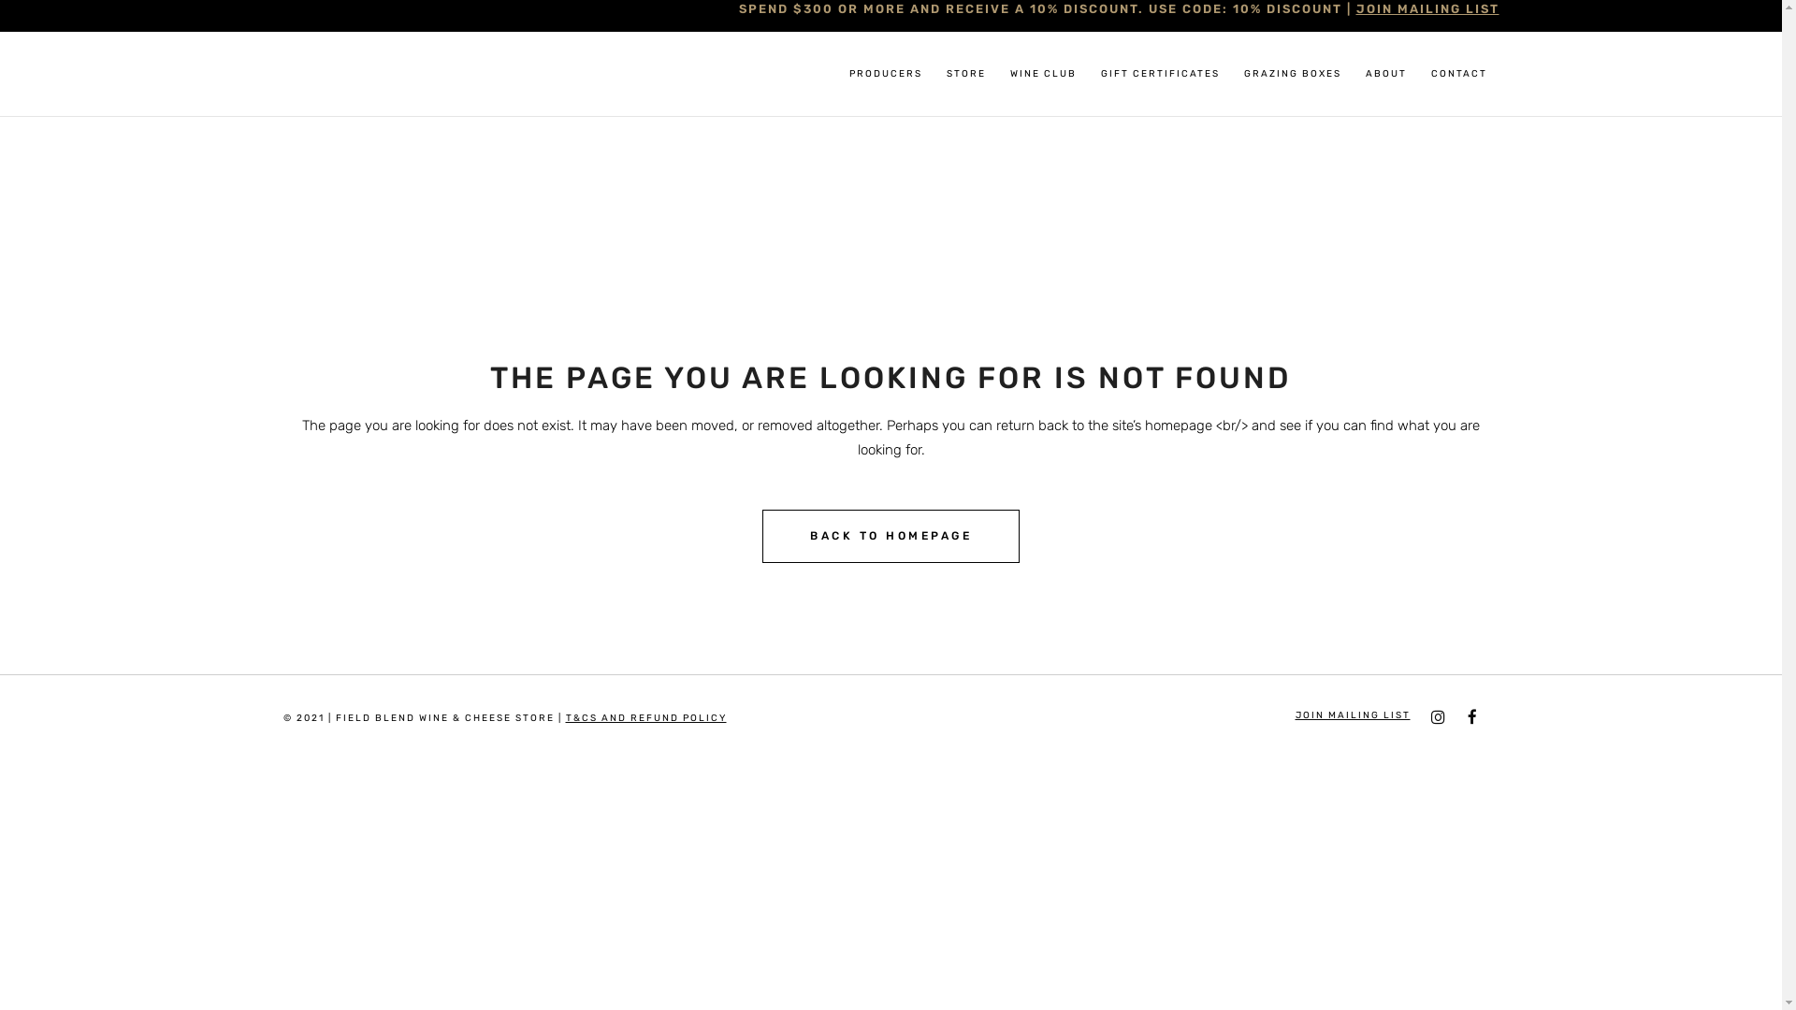  What do you see at coordinates (891, 537) in the screenshot?
I see `BACK TO HOMEPAGE` at bounding box center [891, 537].